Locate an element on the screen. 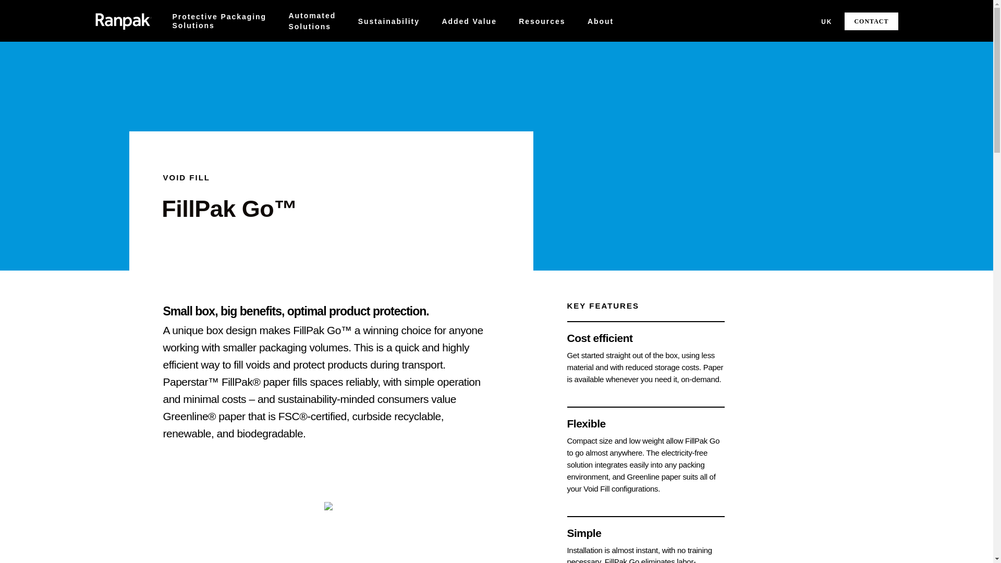  Box Forming is located at coordinates (219, 21).